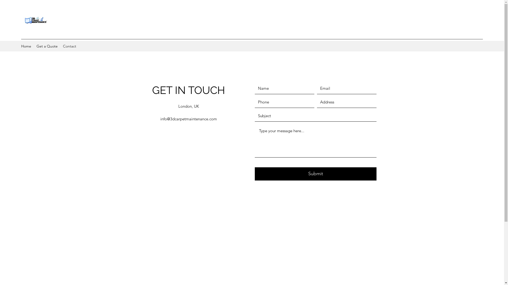 This screenshot has width=508, height=285. What do you see at coordinates (189, 119) in the screenshot?
I see `info@3dcarpetmaintenance.com` at bounding box center [189, 119].